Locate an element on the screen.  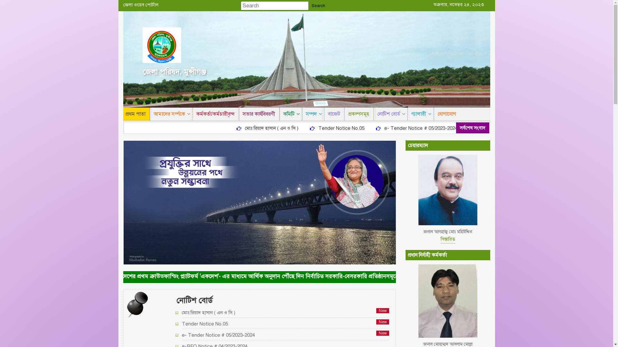
Tender Notice No.05 is located at coordinates (286, 324).